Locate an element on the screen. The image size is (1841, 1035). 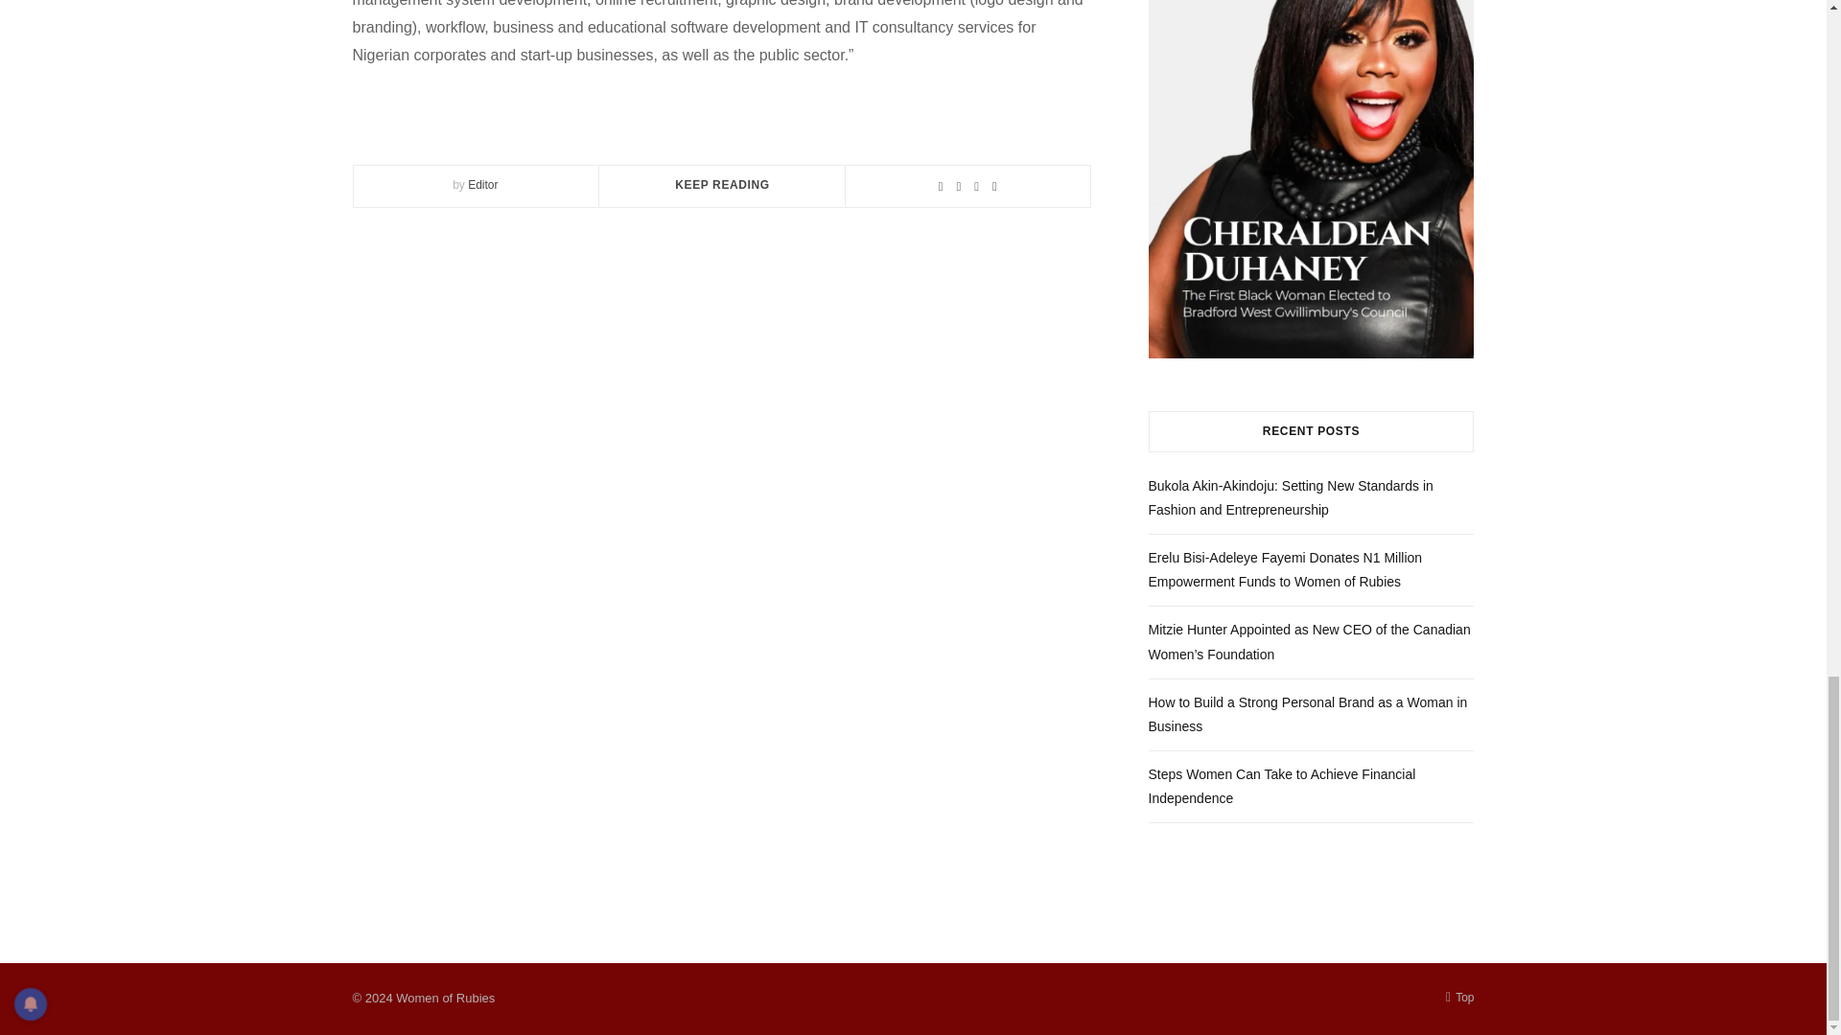
Posts by Editor is located at coordinates (481, 184).